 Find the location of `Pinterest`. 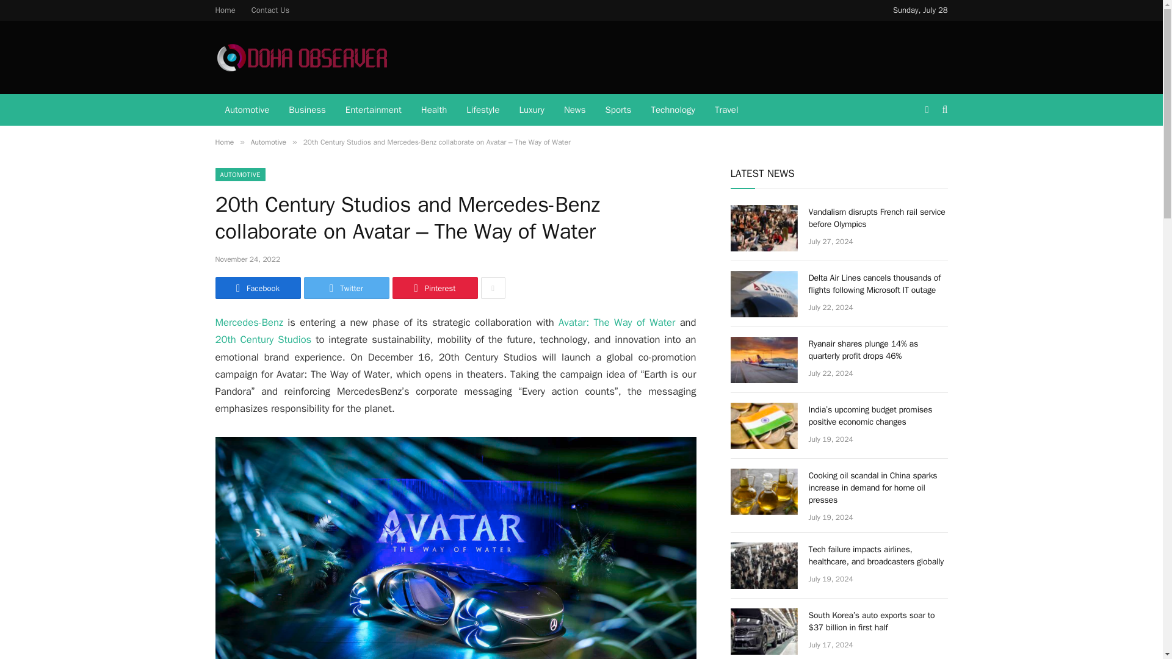

Pinterest is located at coordinates (434, 288).